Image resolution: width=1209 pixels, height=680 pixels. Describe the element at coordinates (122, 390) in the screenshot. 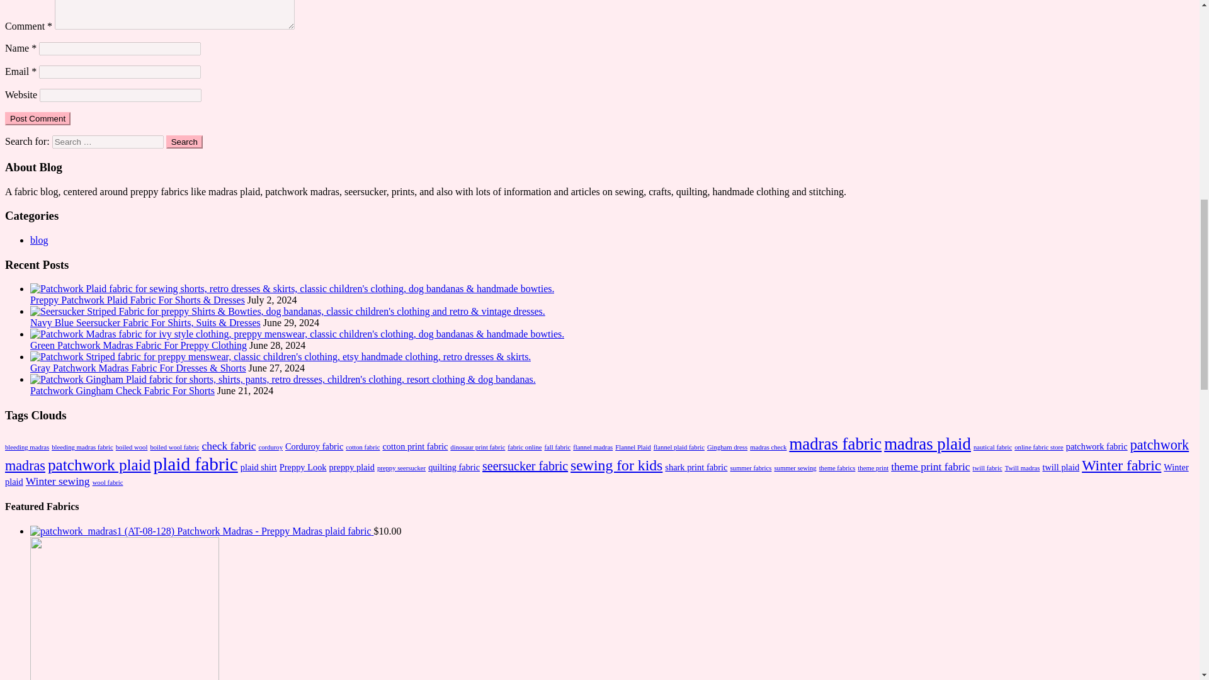

I see `Patchwork Gingham Check Fabric For Shorts` at that location.